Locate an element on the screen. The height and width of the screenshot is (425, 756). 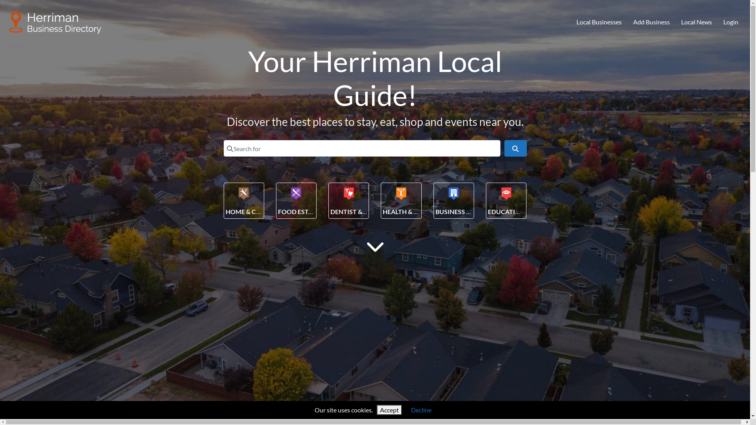
DENTIST & ORTHODONTIST is located at coordinates (372, 212).